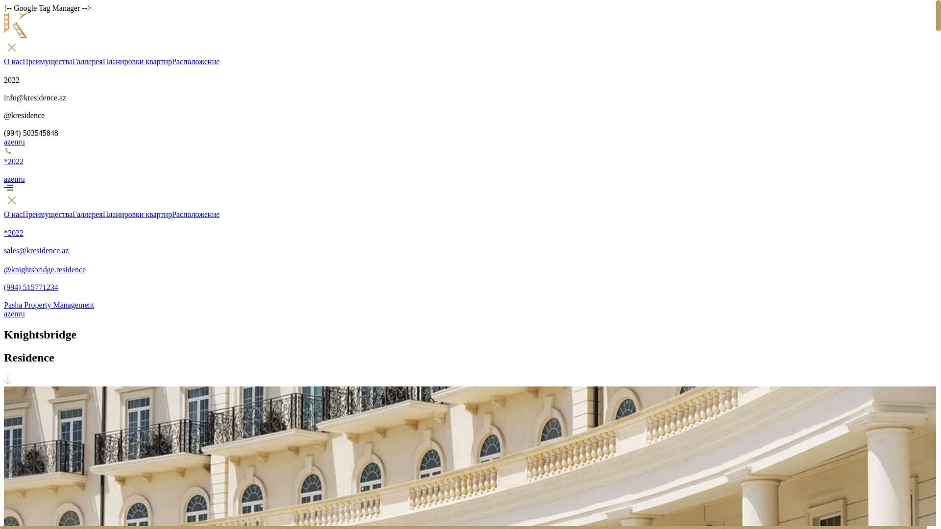  What do you see at coordinates (468, 246) in the screenshot?
I see `sales@kresidence.az` at bounding box center [468, 246].